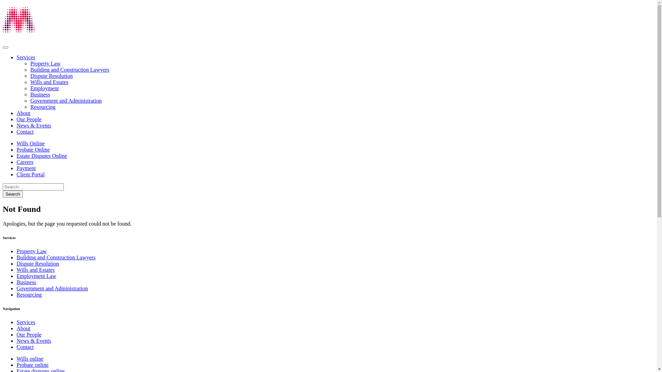 This screenshot has height=372, width=662. I want to click on Contact, so click(25, 347).